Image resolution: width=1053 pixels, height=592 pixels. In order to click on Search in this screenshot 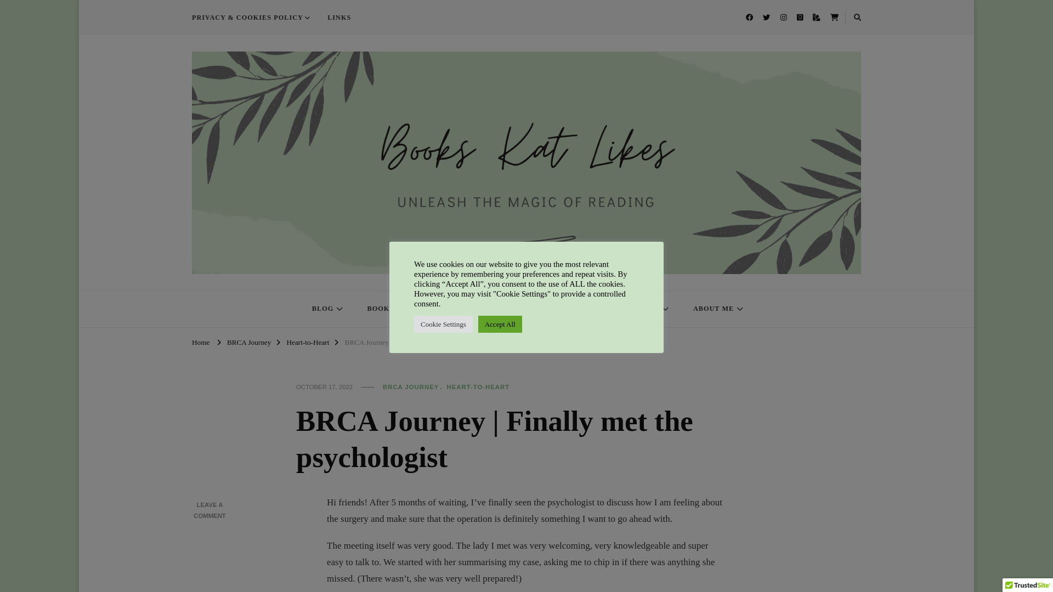, I will do `click(839, 19)`.